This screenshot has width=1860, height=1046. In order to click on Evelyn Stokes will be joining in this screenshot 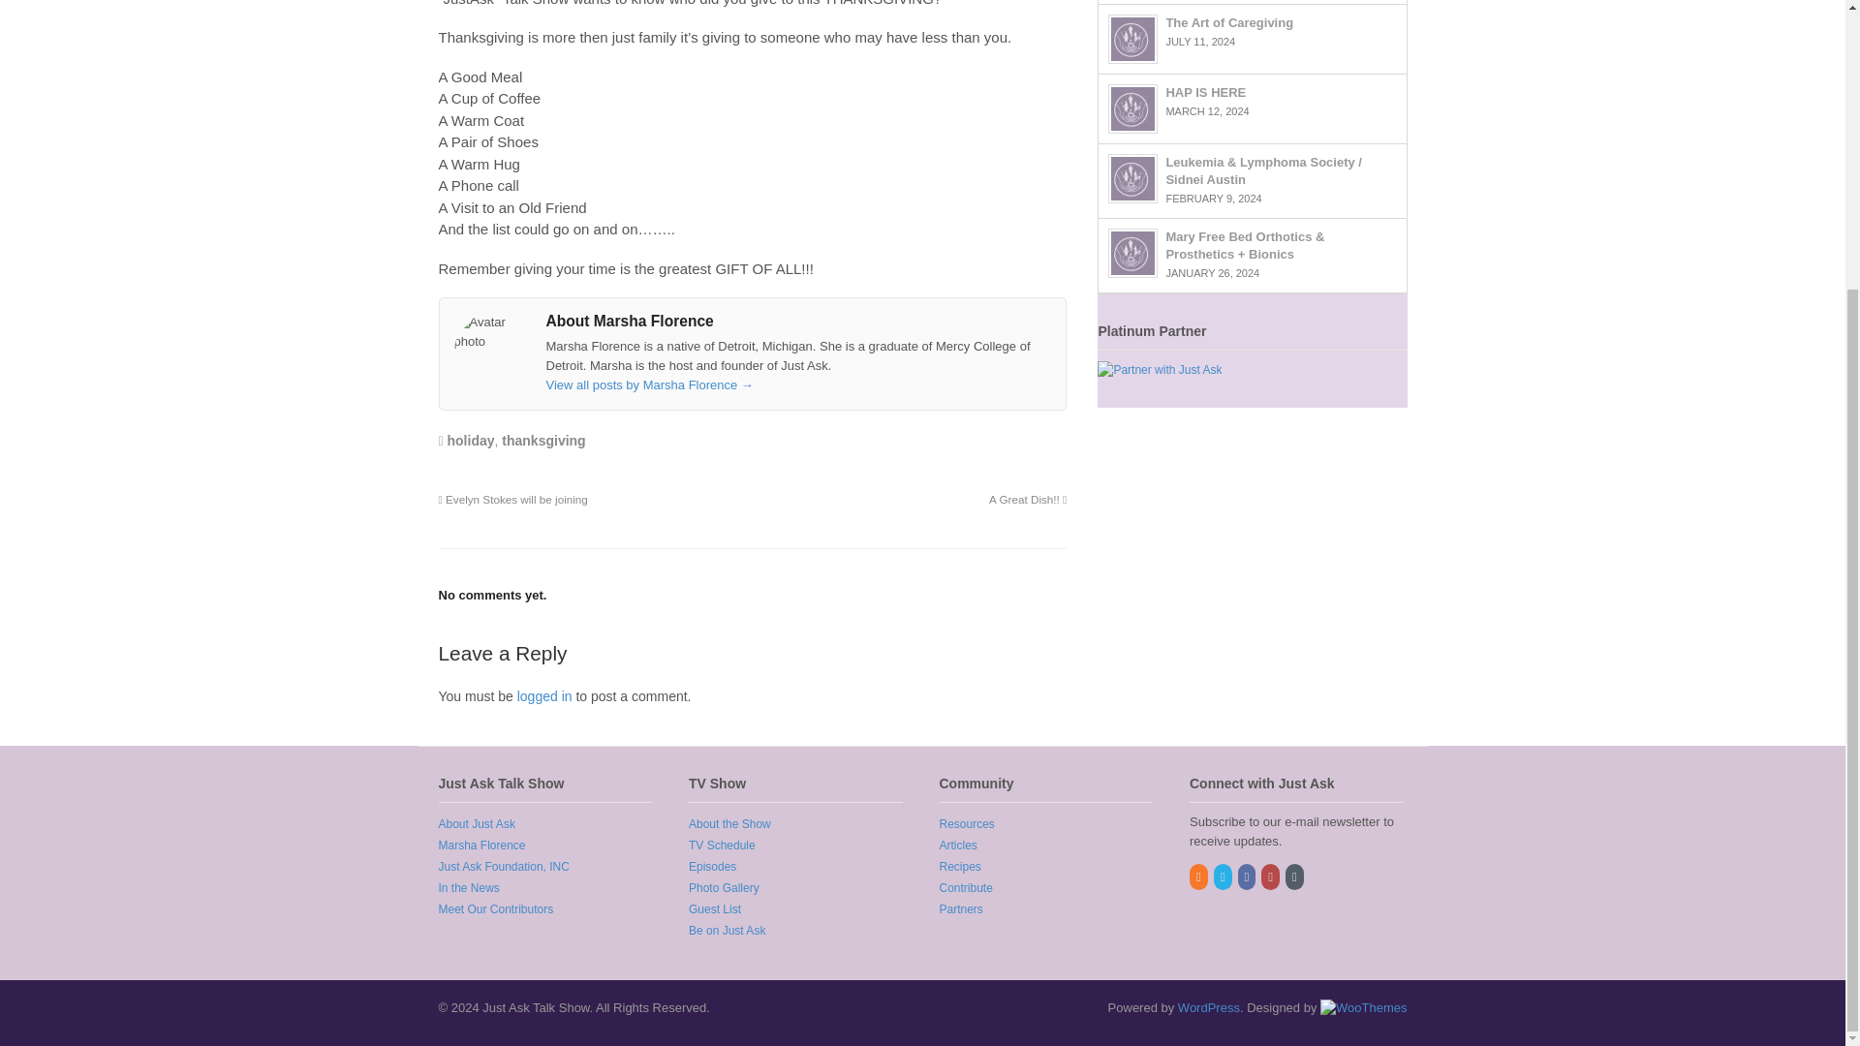, I will do `click(511, 498)`.